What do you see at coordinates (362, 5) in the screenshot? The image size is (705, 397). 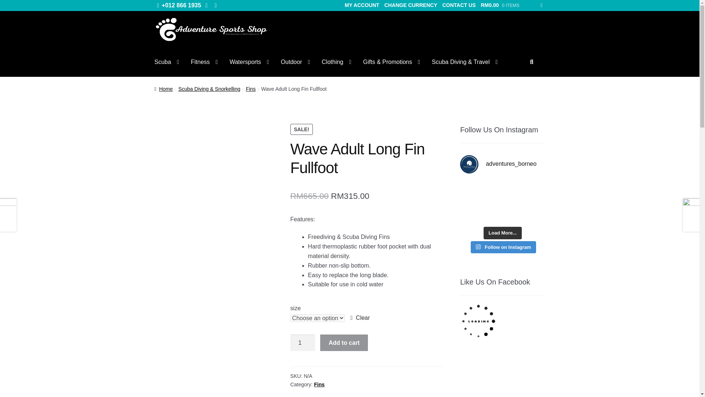 I see `MY ACCOUNT` at bounding box center [362, 5].